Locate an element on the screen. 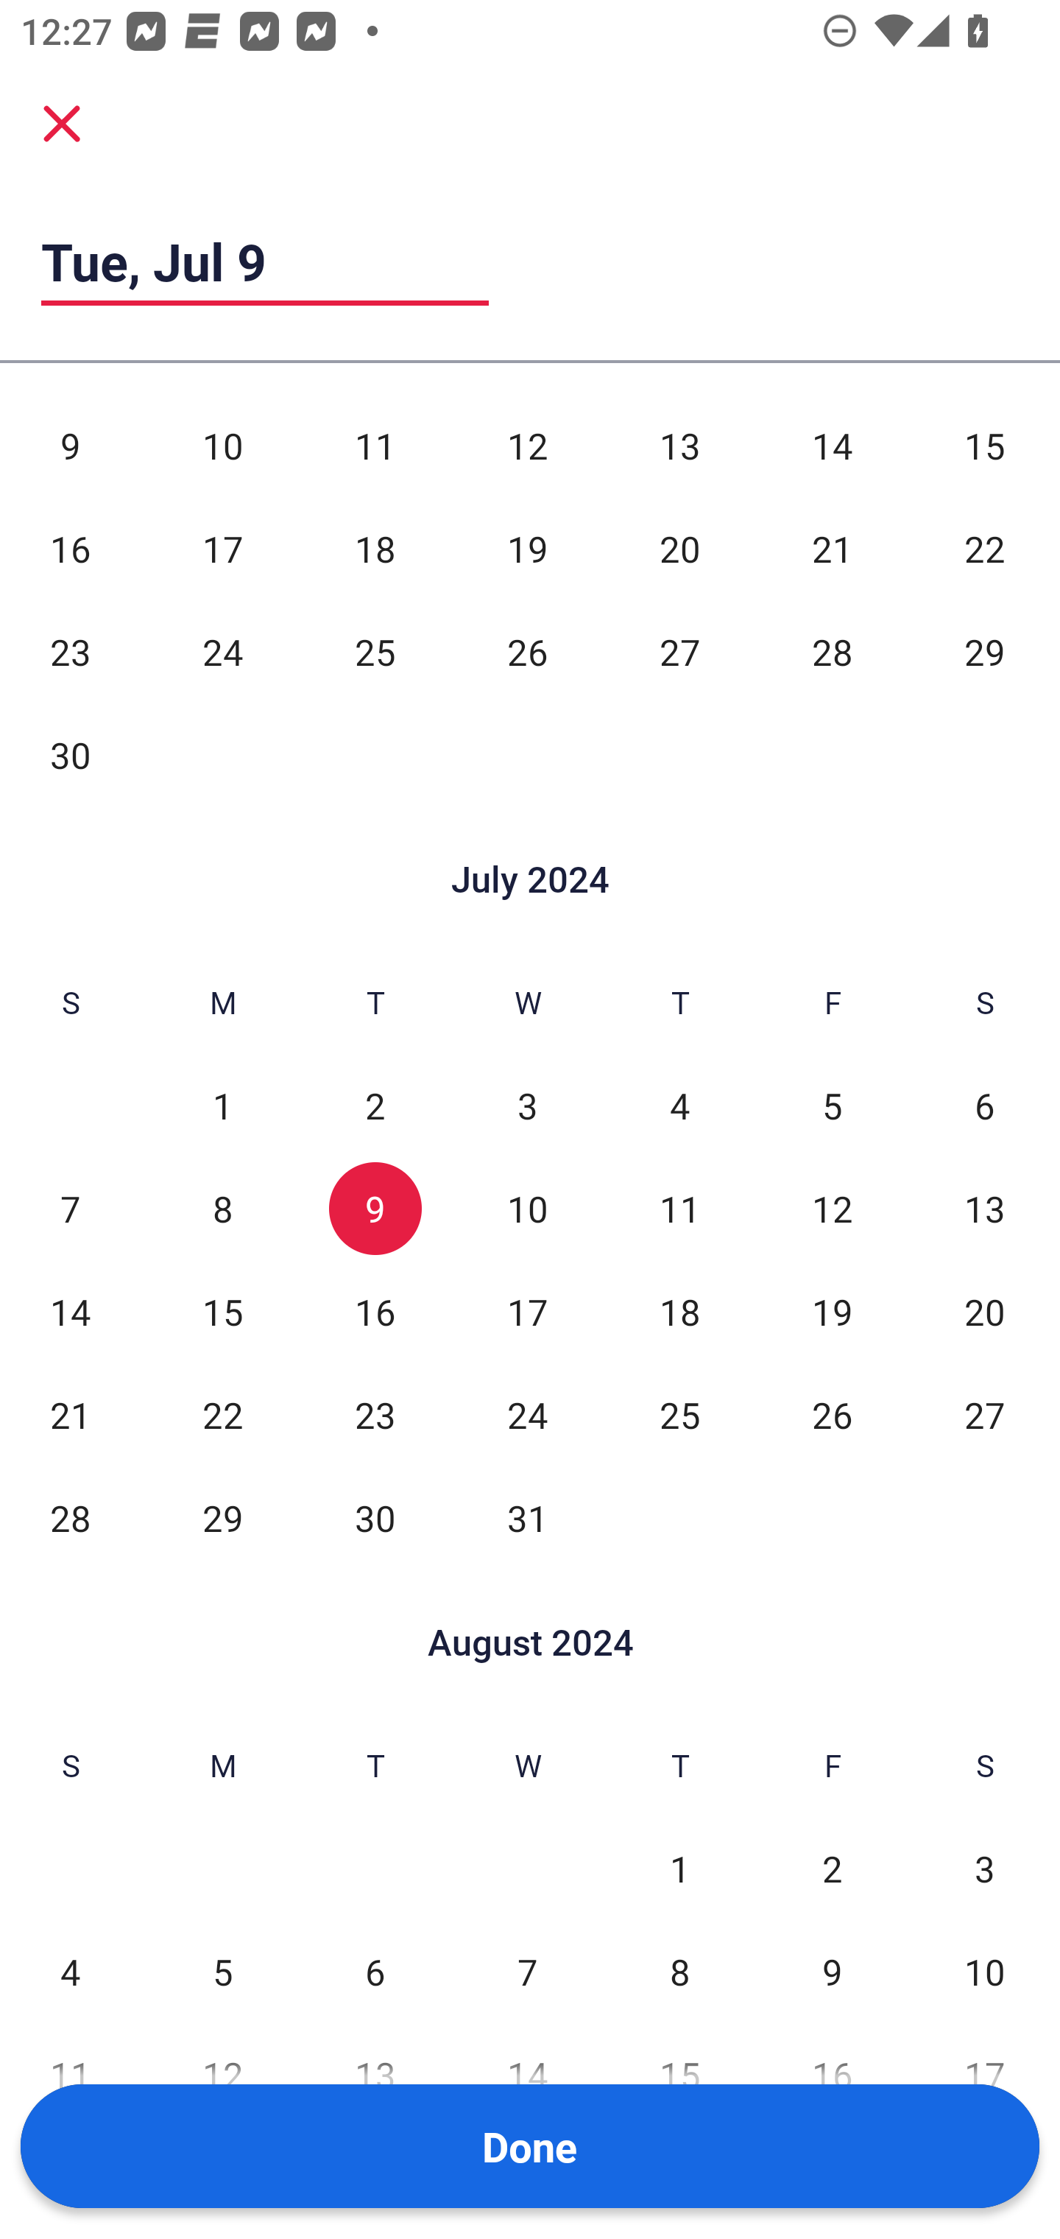 The image size is (1060, 2239). 4 Thu, Jul 4, Not Selected is located at coordinates (679, 1106).